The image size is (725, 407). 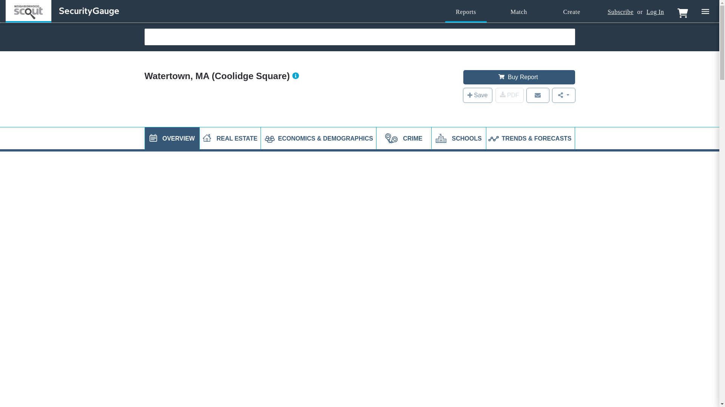 I want to click on Reports, so click(x=466, y=12).